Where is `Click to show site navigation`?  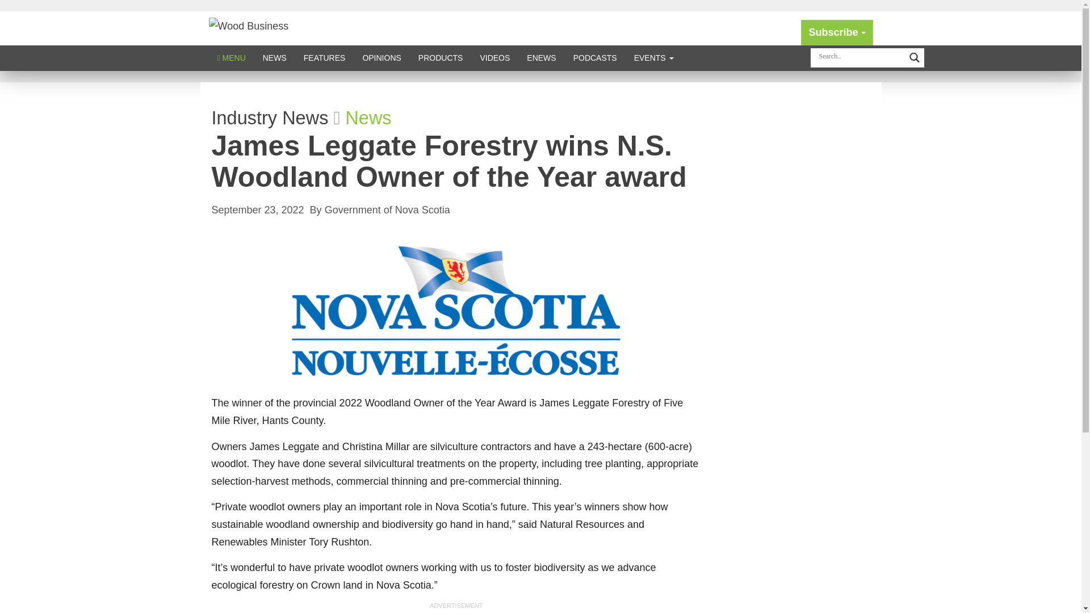
Click to show site navigation is located at coordinates (232, 58).